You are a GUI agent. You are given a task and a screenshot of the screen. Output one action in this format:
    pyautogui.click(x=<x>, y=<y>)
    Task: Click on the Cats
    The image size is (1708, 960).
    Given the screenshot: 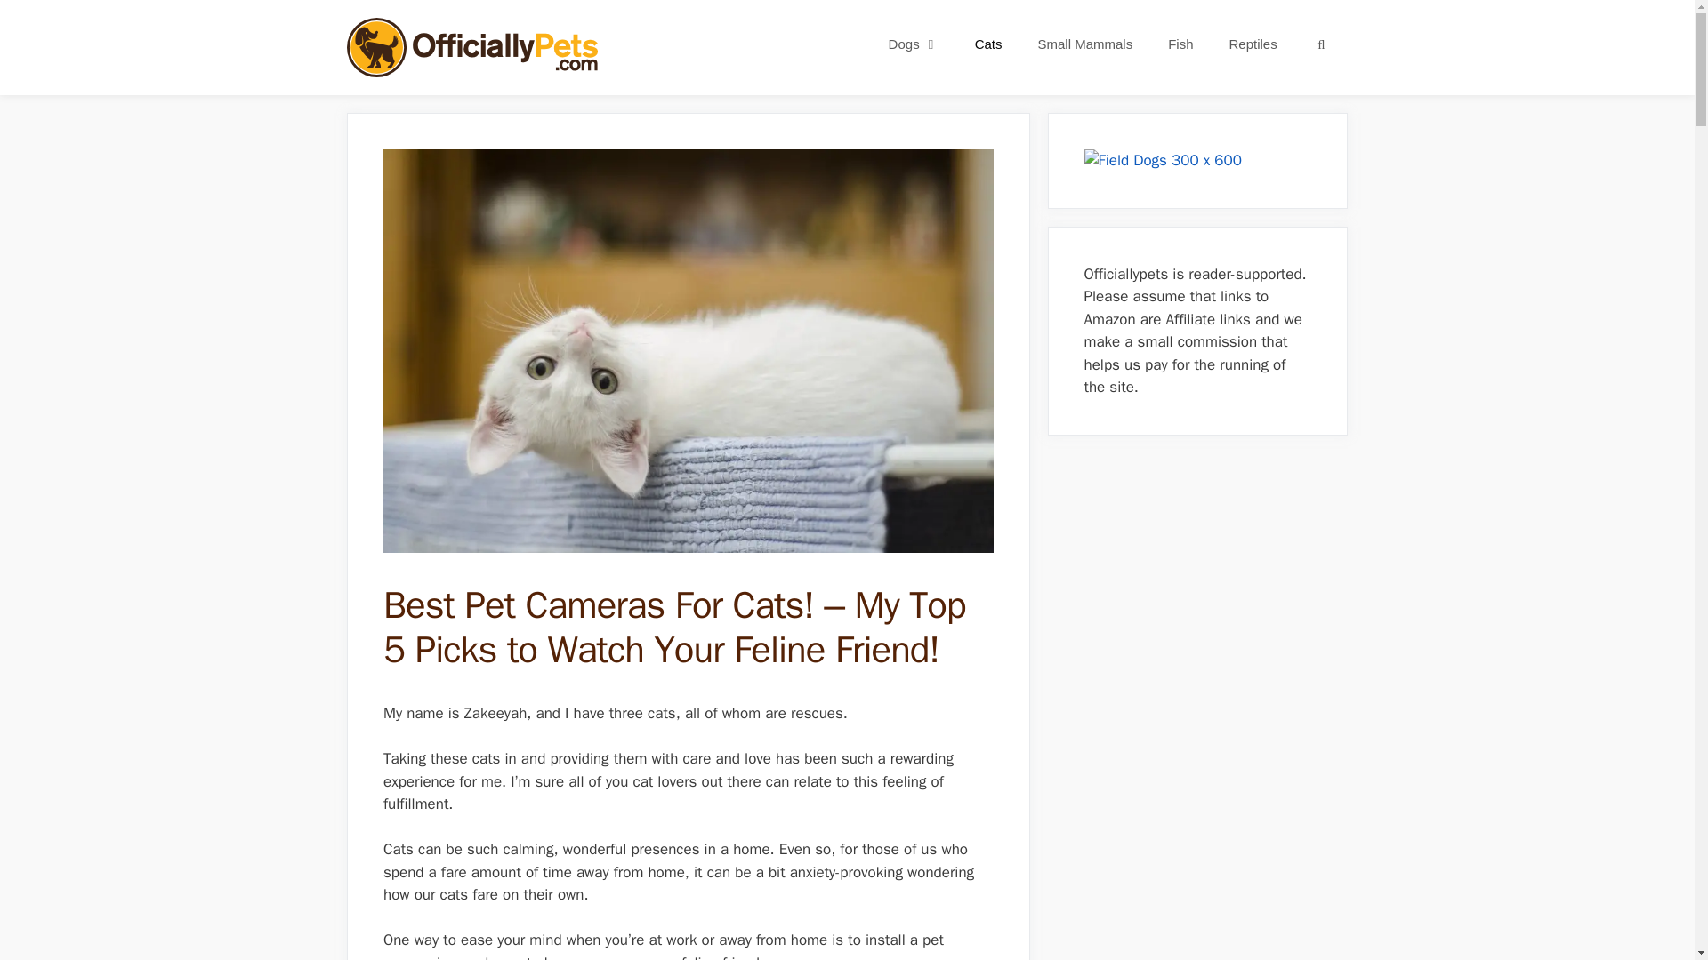 What is the action you would take?
    pyautogui.click(x=987, y=44)
    